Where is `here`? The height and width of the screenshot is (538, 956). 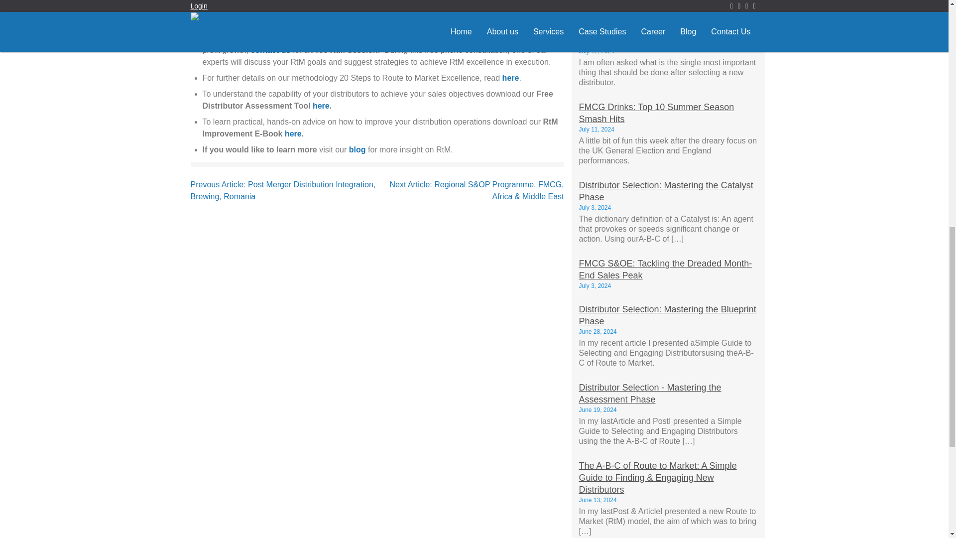
here is located at coordinates (511, 78).